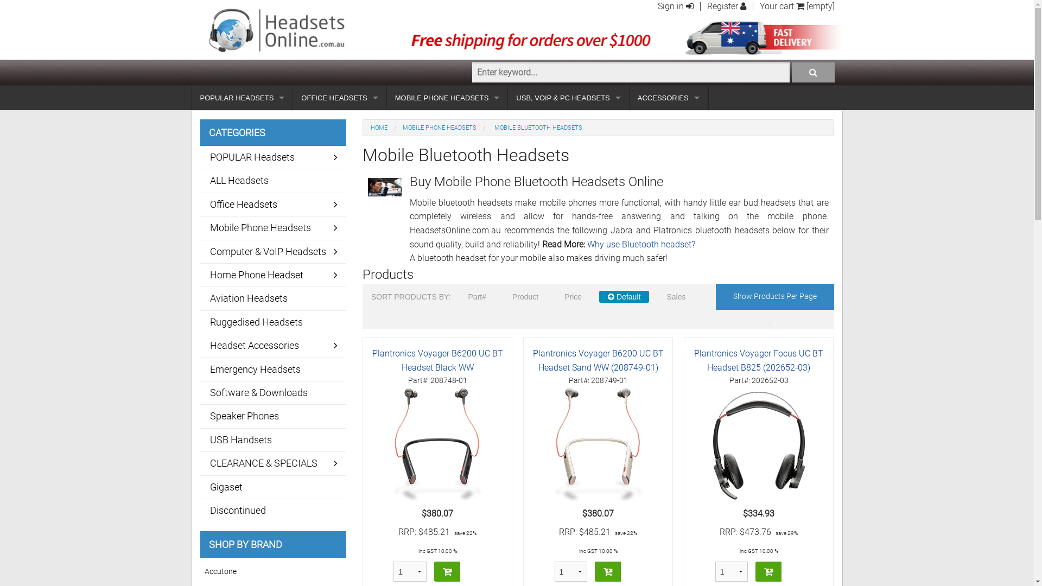 This screenshot has height=586, width=1042. I want to click on Plantronics Accessories, so click(669, 146).